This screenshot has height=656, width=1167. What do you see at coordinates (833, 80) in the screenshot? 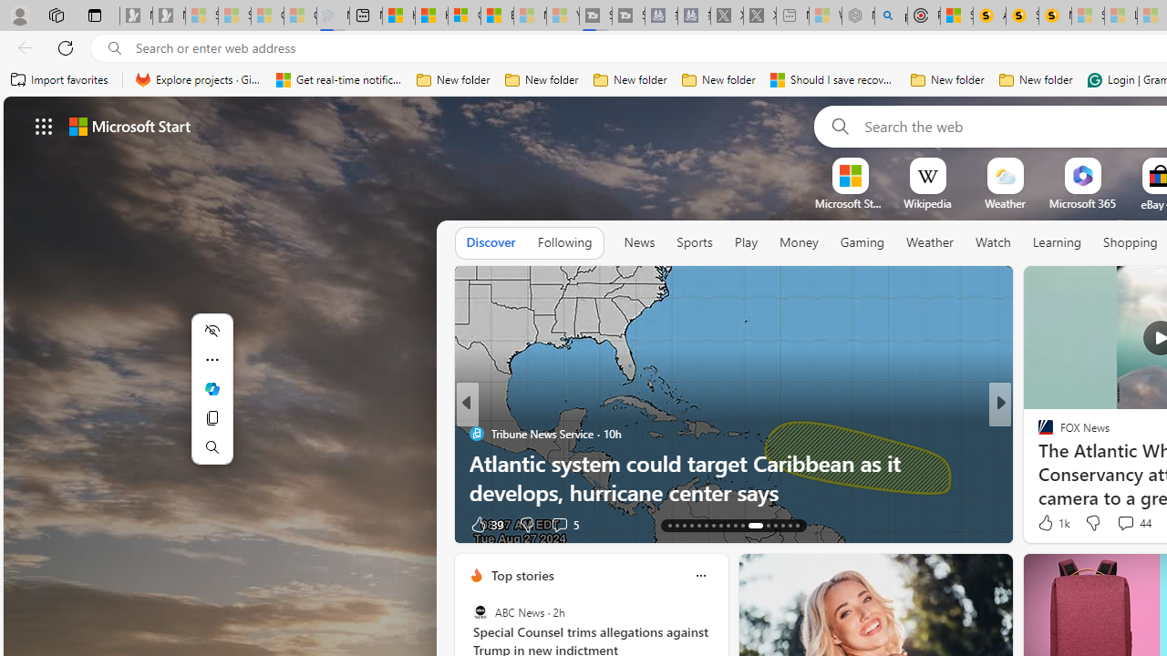
I see `Should I save recovered Word documents? - Microsoft Support` at bounding box center [833, 80].